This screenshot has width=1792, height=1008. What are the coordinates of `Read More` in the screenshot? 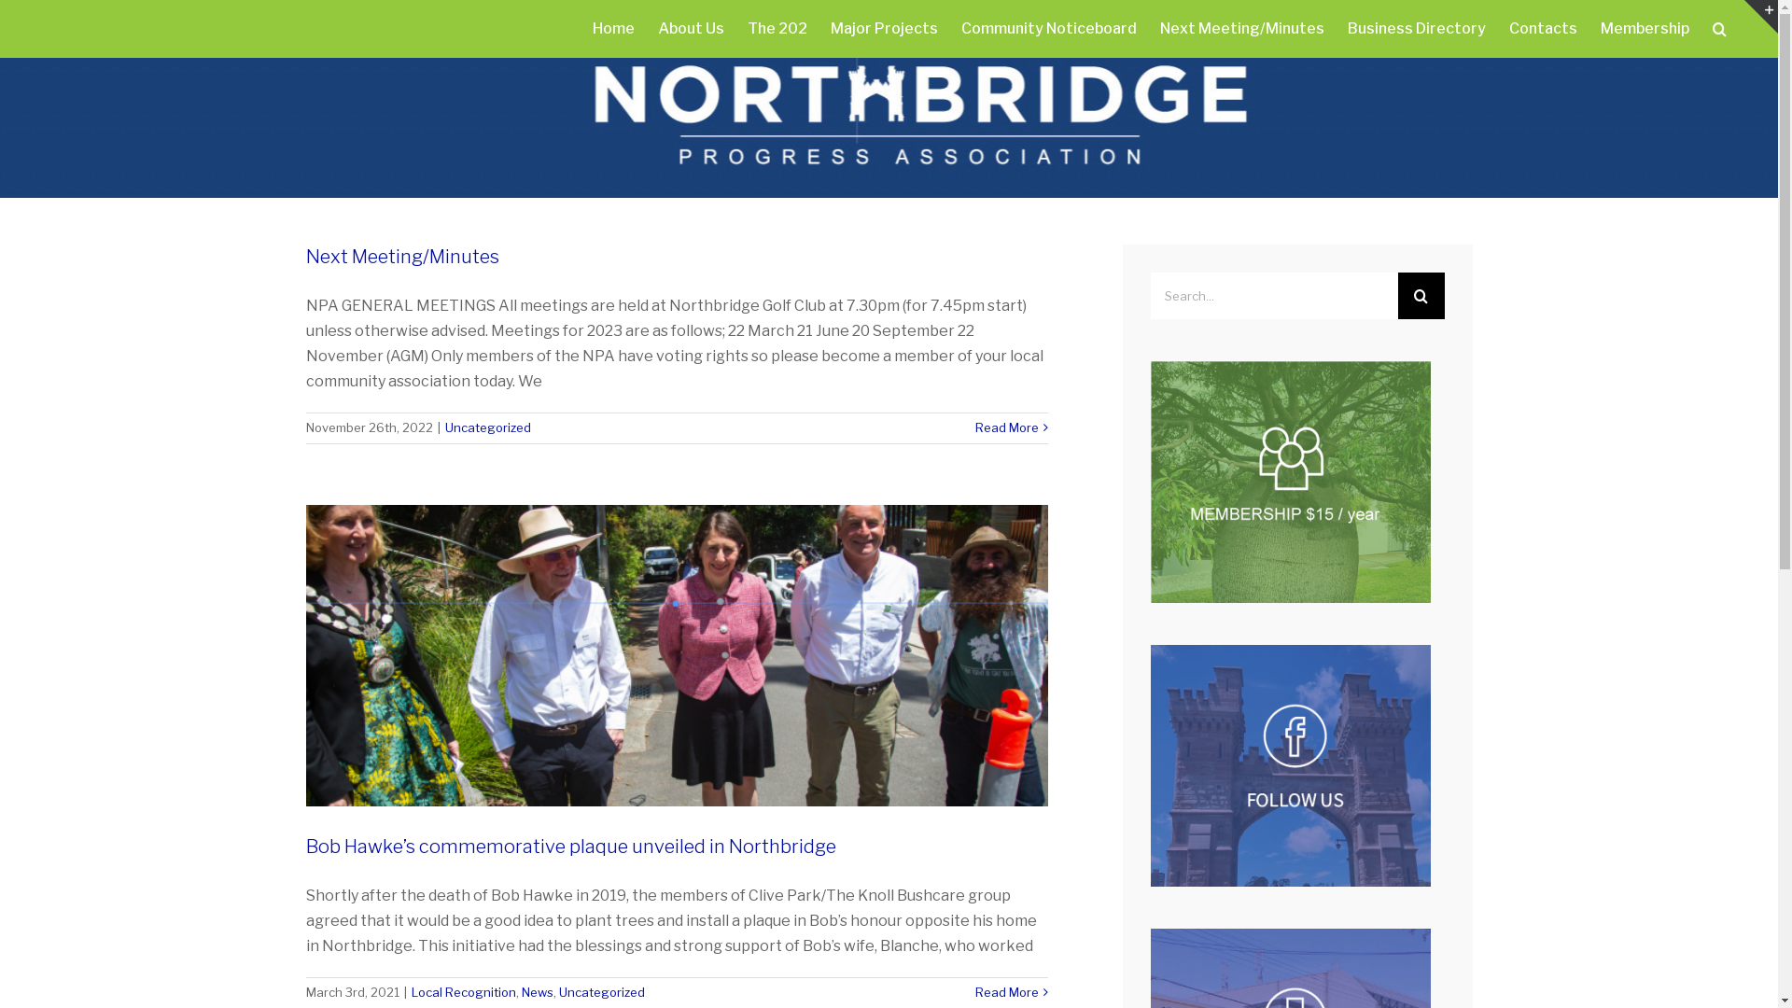 It's located at (1006, 428).